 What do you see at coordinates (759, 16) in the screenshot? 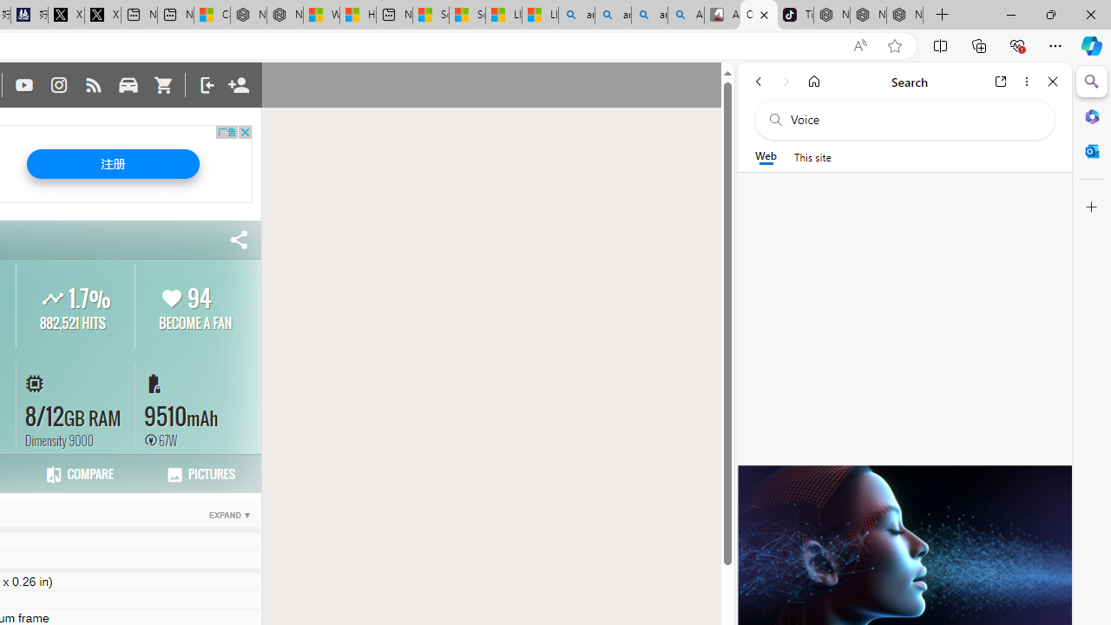
I see `OnePlus Pad - Full tablet specifications` at bounding box center [759, 16].